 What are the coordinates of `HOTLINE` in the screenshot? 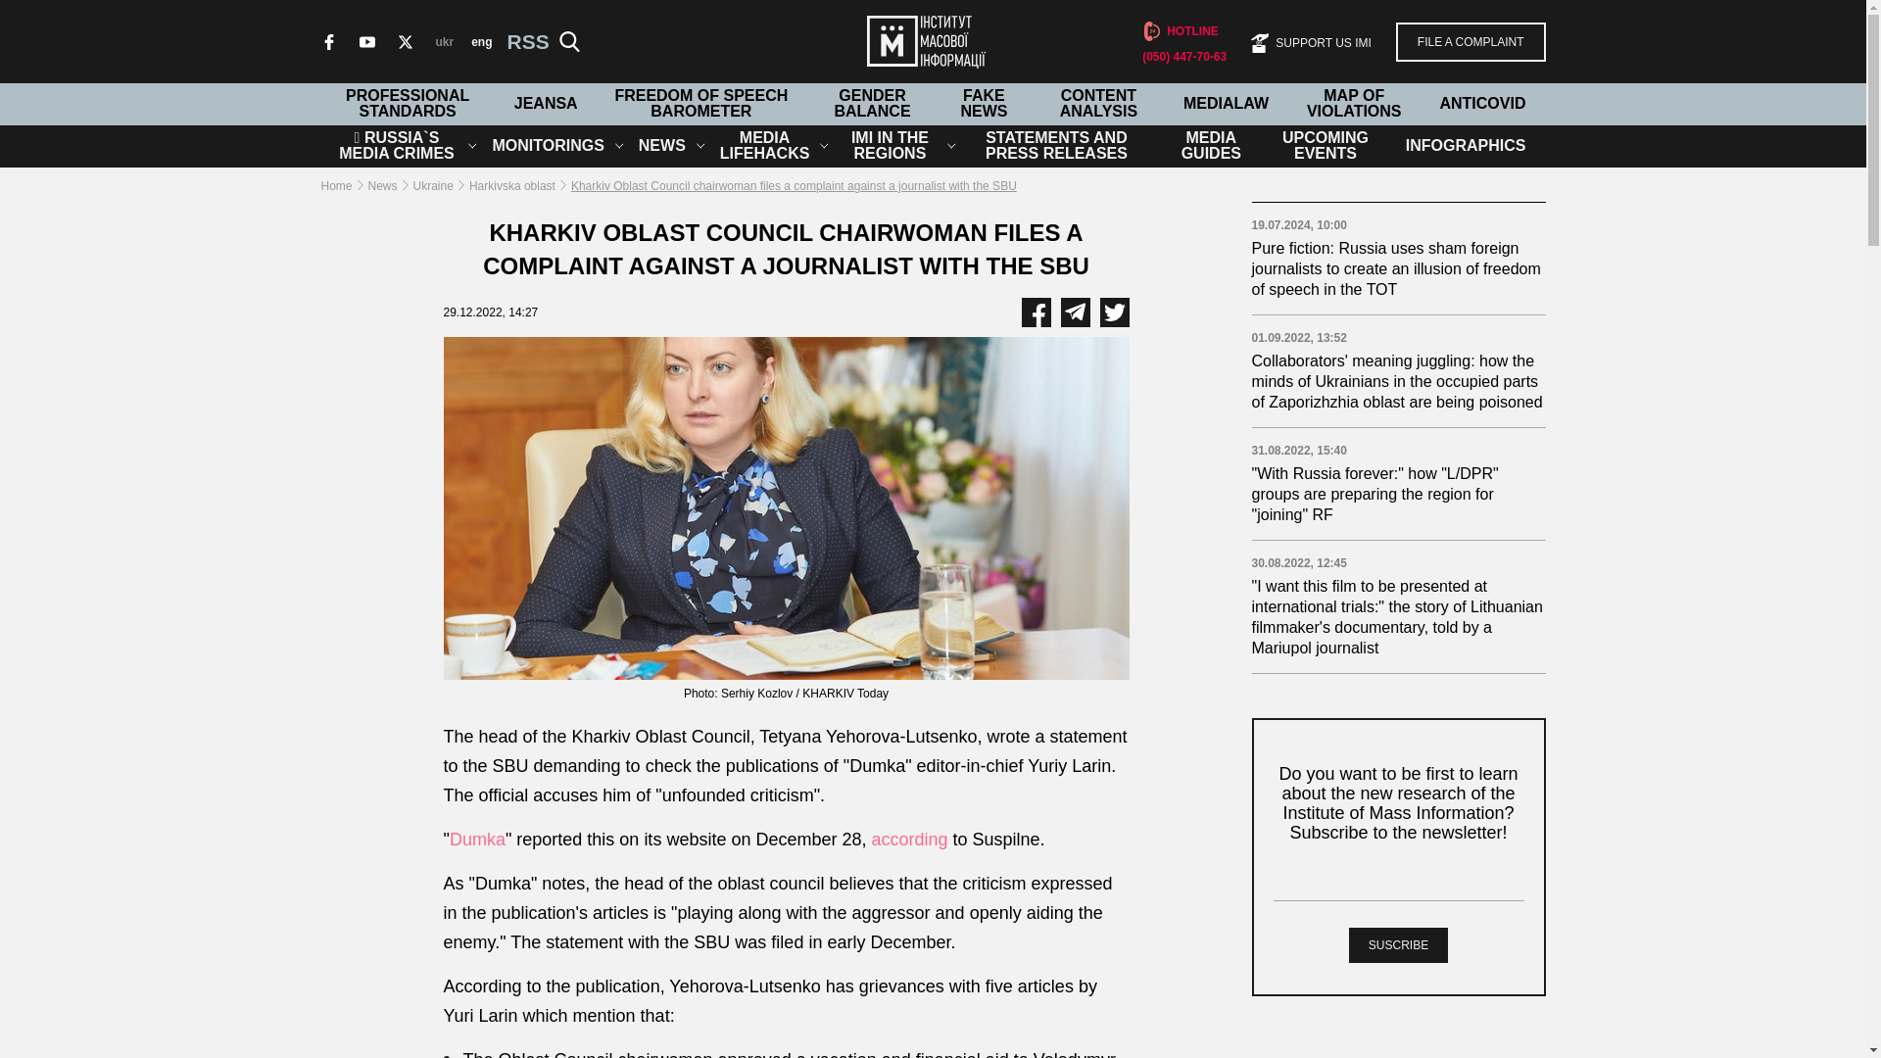 It's located at (1180, 31).